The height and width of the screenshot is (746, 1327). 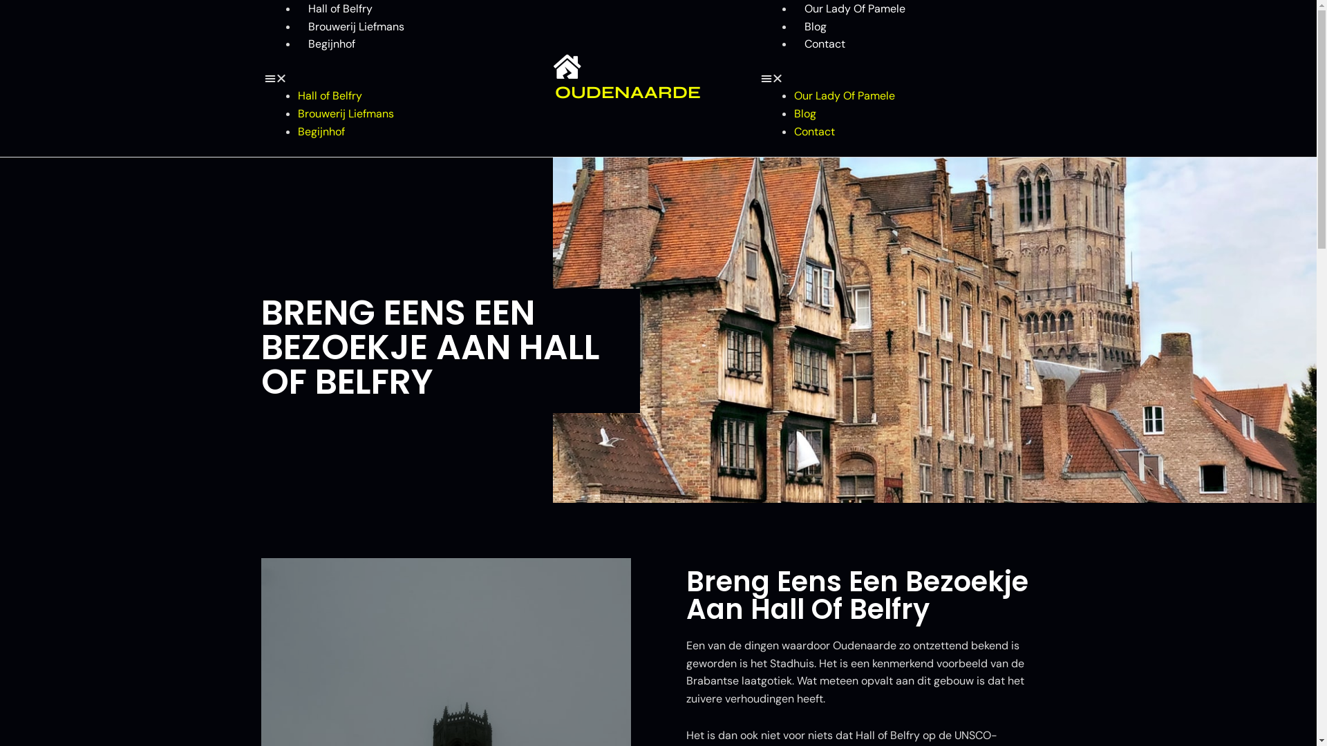 What do you see at coordinates (331, 44) in the screenshot?
I see `Begijnhof` at bounding box center [331, 44].